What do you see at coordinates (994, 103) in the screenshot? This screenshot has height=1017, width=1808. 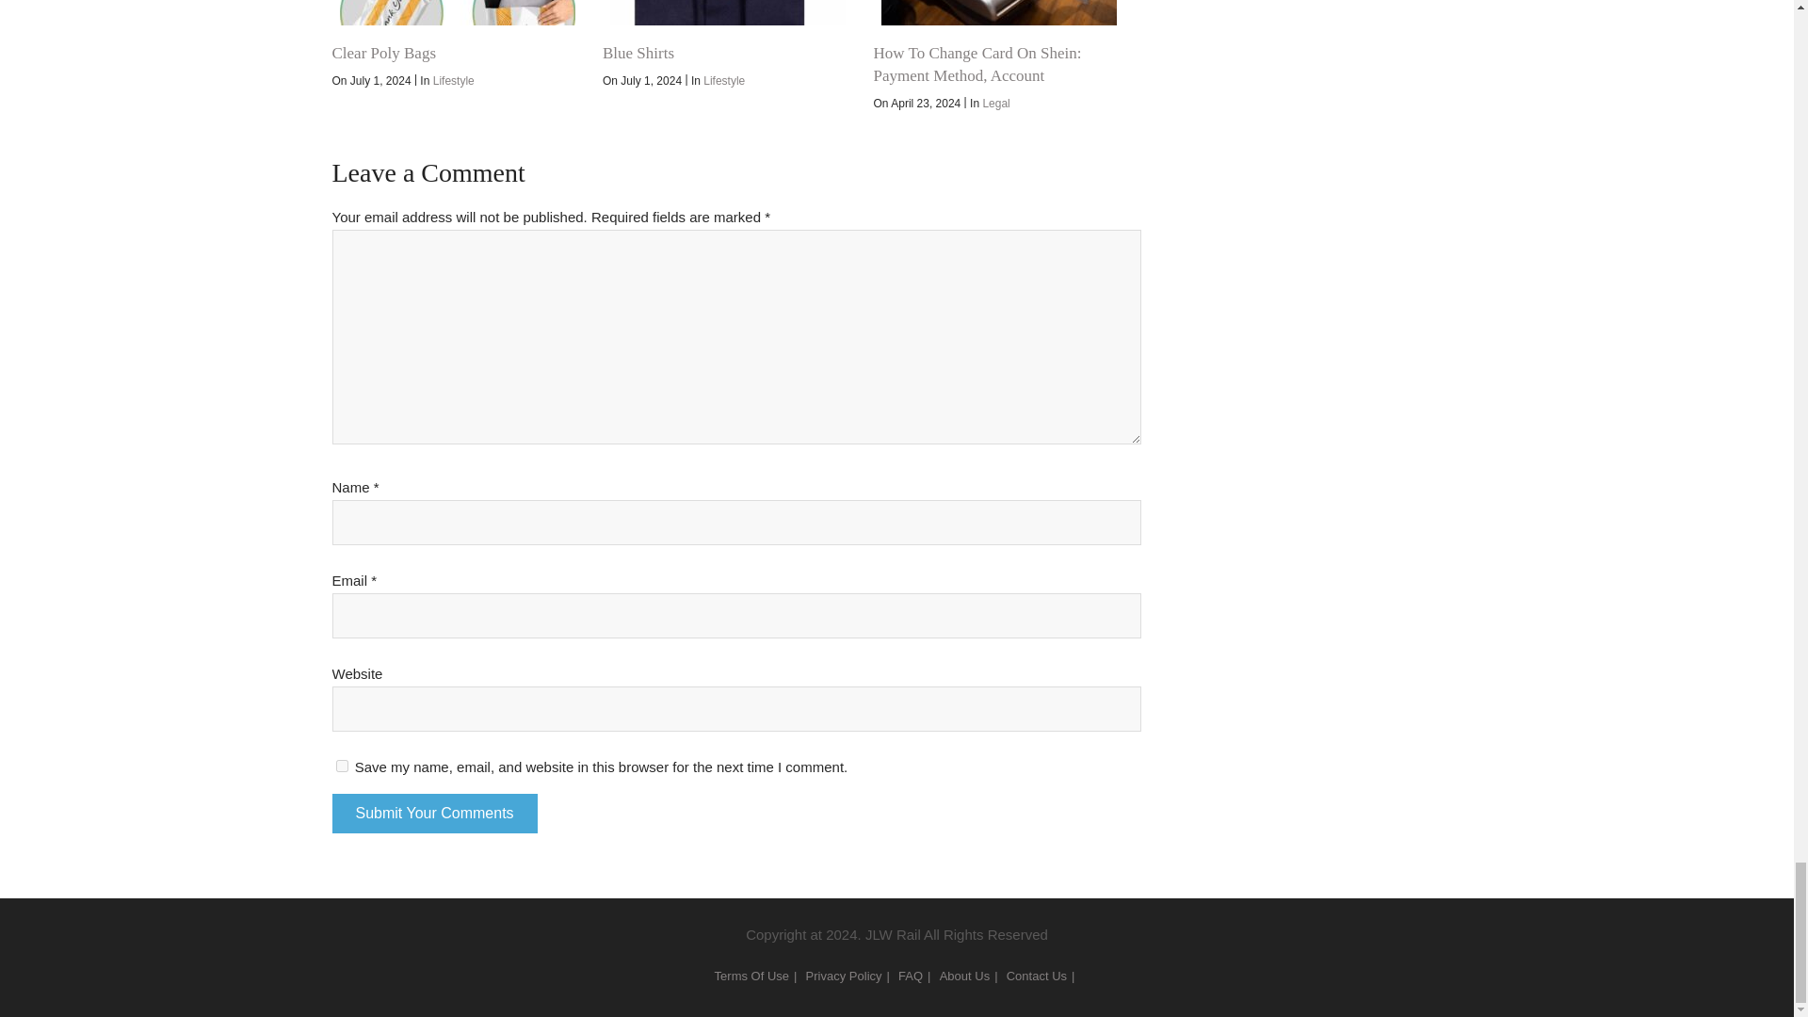 I see `Legal` at bounding box center [994, 103].